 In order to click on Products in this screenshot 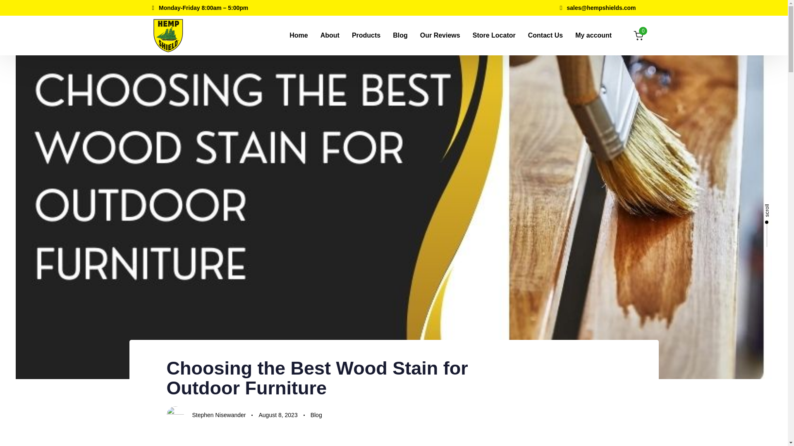, I will do `click(366, 35)`.